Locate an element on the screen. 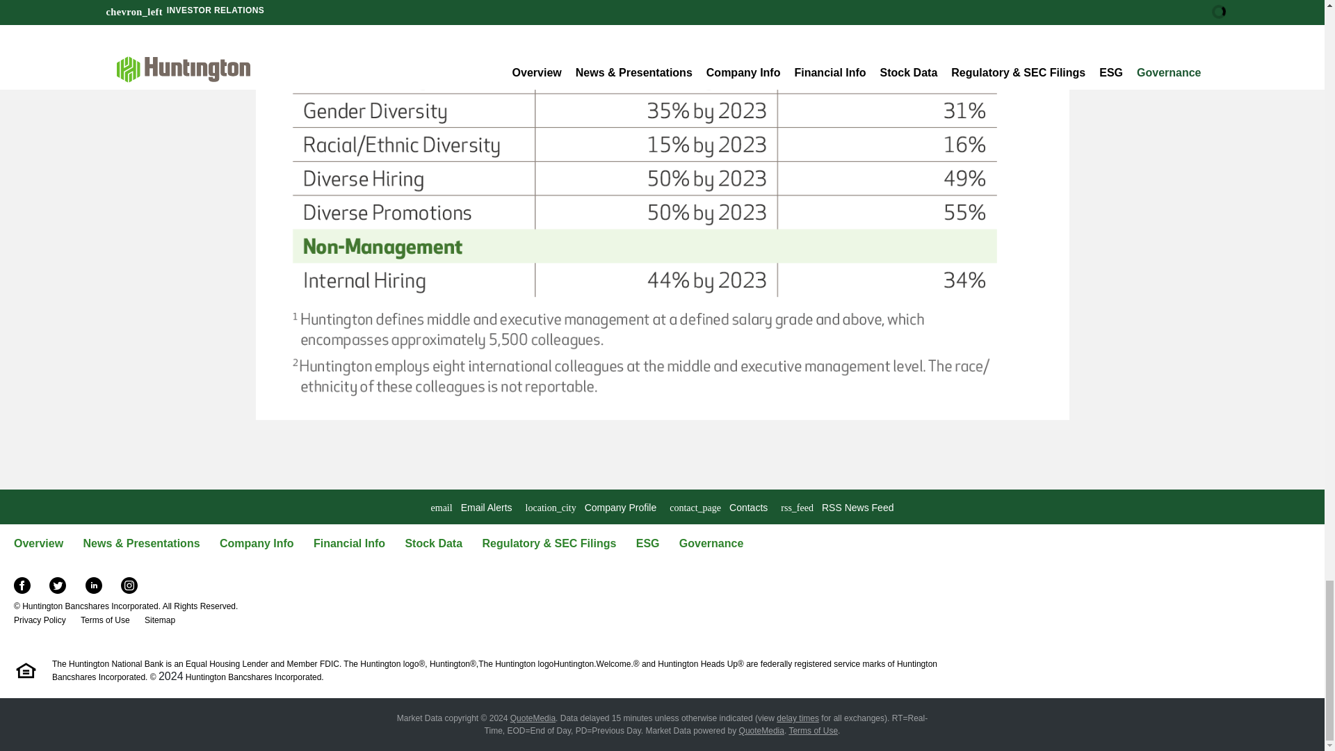 This screenshot has width=1335, height=751. Opens in a new window is located at coordinates (798, 718).